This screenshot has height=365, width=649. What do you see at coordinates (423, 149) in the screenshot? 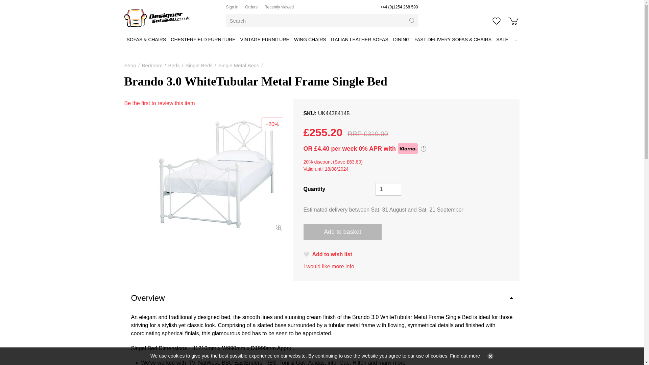
I see `Deposit calculator` at bounding box center [423, 149].